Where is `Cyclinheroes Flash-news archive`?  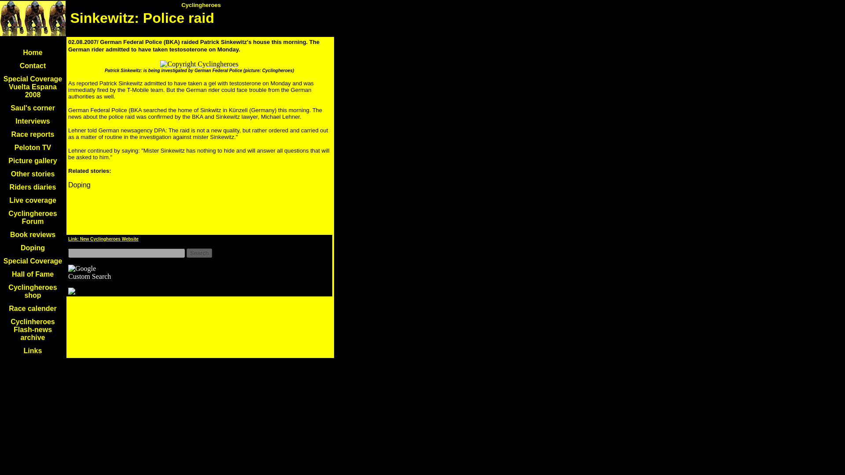 Cyclinheroes Flash-news archive is located at coordinates (33, 329).